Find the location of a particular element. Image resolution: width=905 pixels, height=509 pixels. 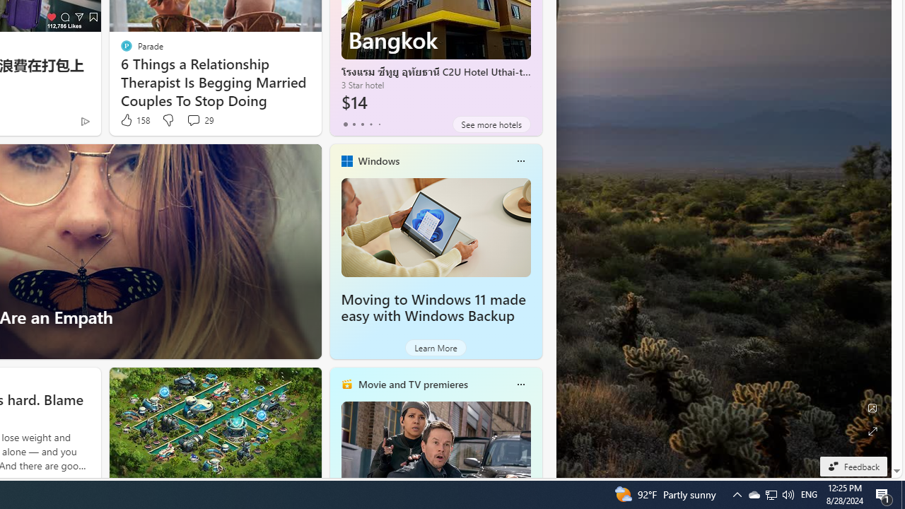

tab-3 is located at coordinates (370, 124).